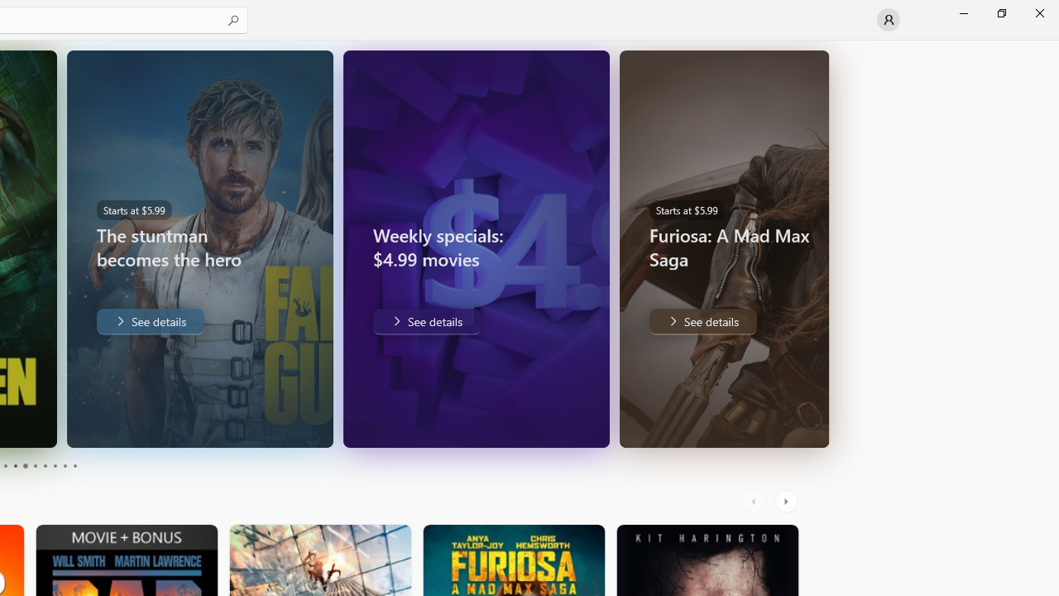 This screenshot has height=596, width=1059. I want to click on Page 10, so click(74, 465).